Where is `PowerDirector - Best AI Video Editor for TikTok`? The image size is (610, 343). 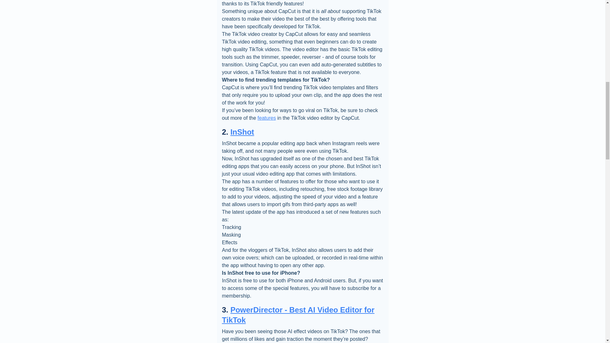 PowerDirector - Best AI Video Editor for TikTok is located at coordinates (298, 315).